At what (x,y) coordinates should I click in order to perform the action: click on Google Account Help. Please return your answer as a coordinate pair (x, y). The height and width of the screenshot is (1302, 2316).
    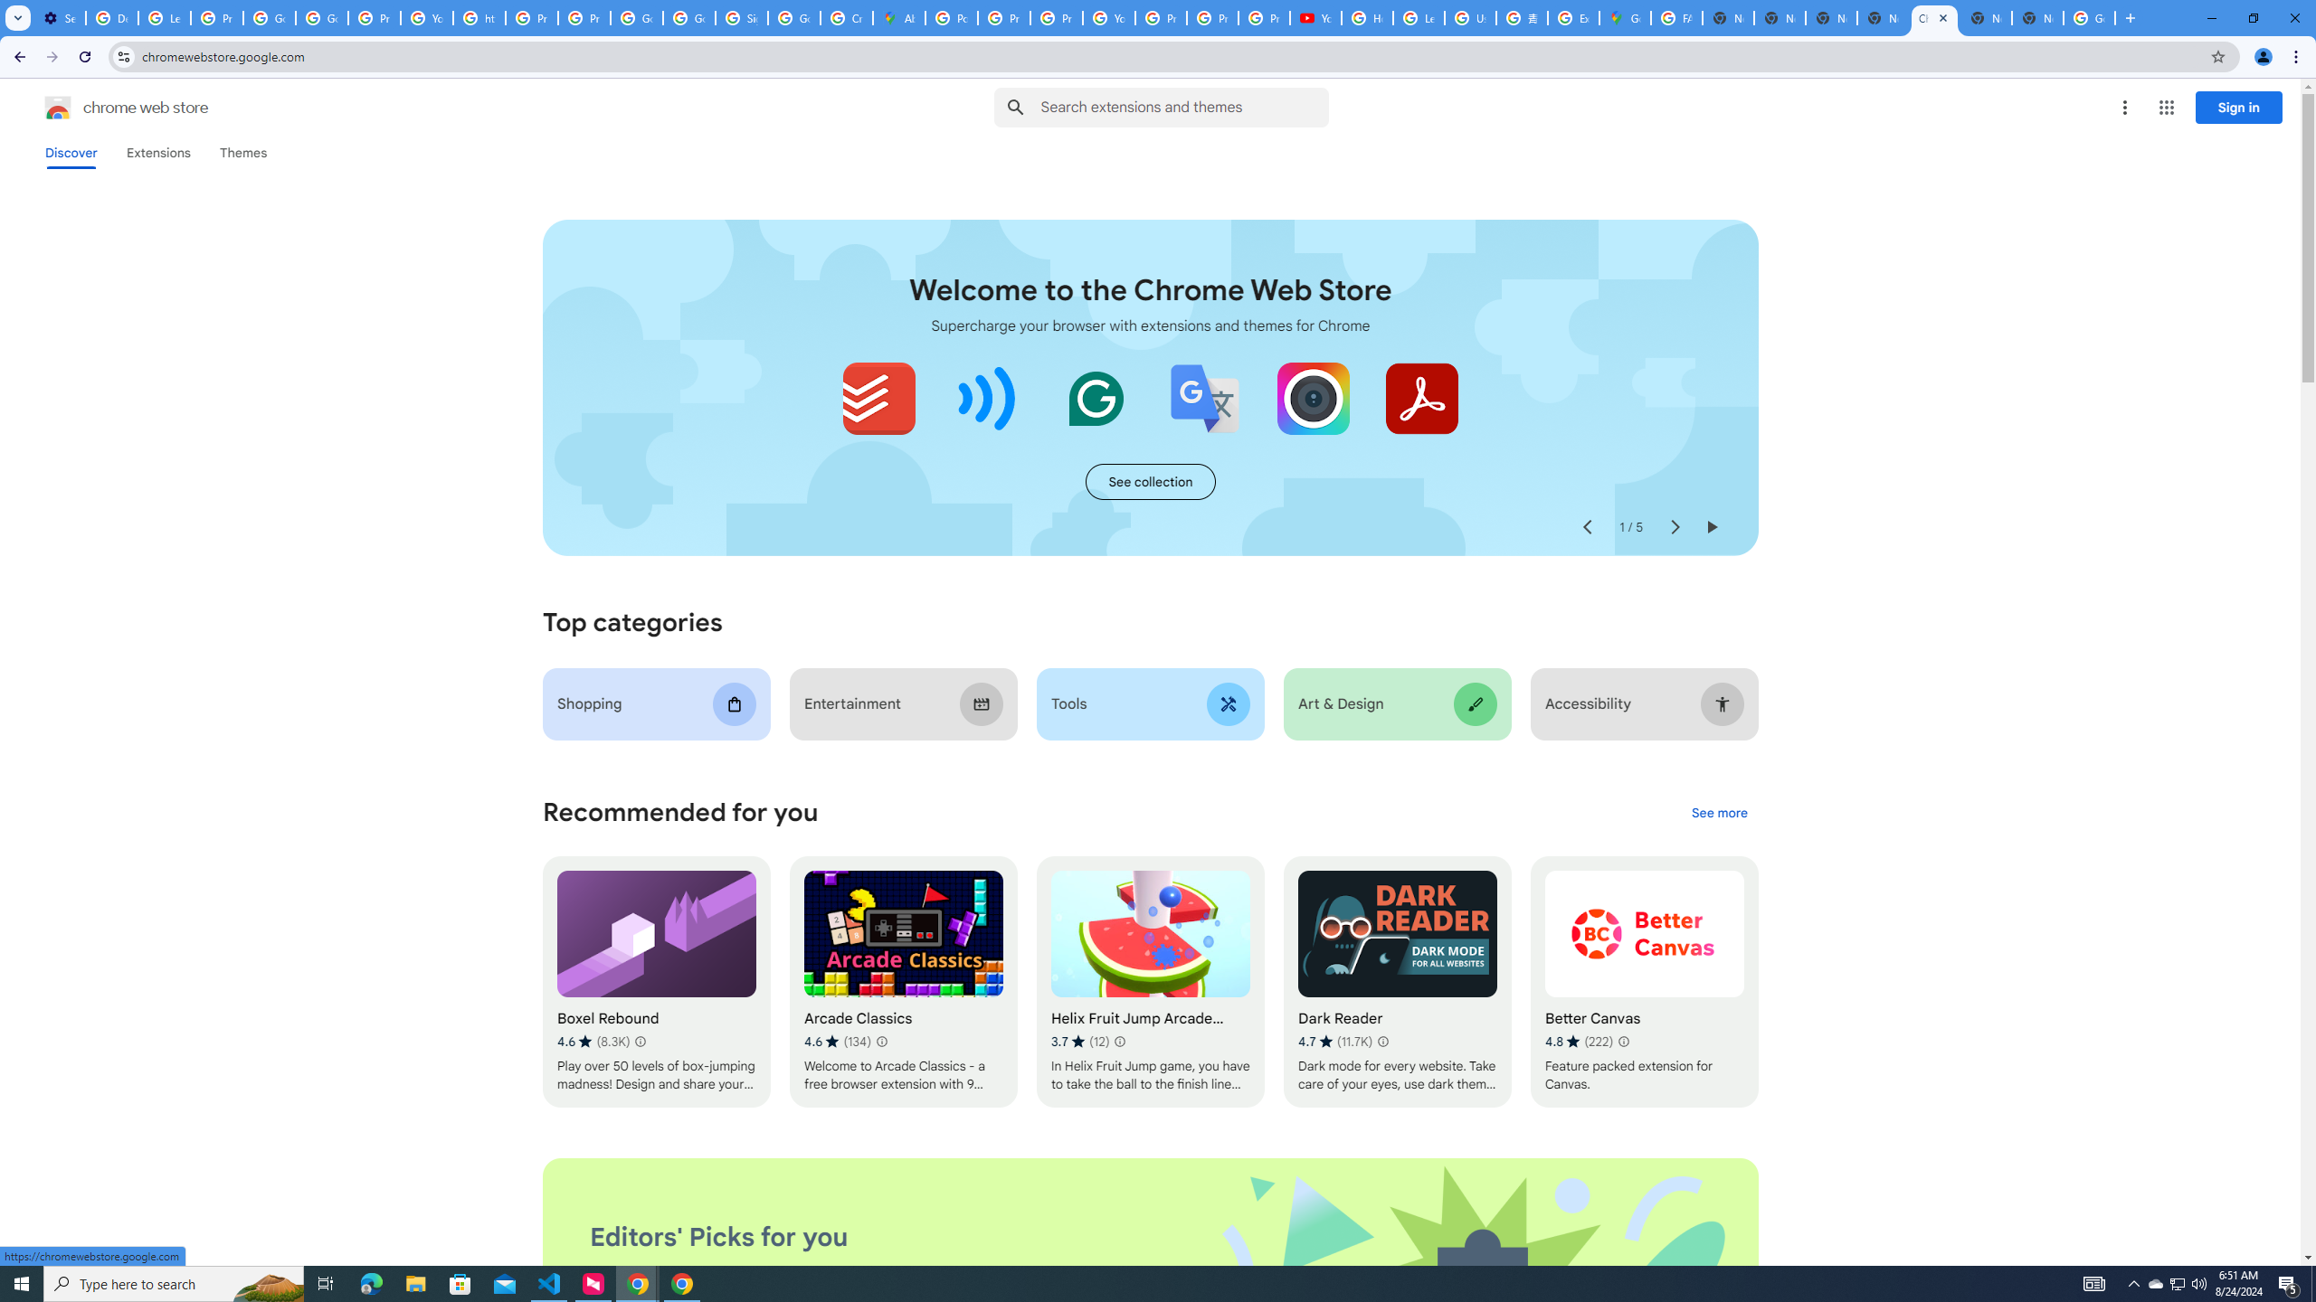
    Looking at the image, I should click on (270, 18).